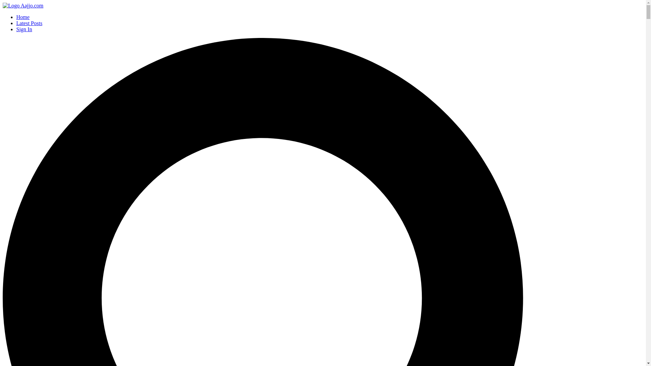  Describe the element at coordinates (23, 5) in the screenshot. I see `Home` at that location.